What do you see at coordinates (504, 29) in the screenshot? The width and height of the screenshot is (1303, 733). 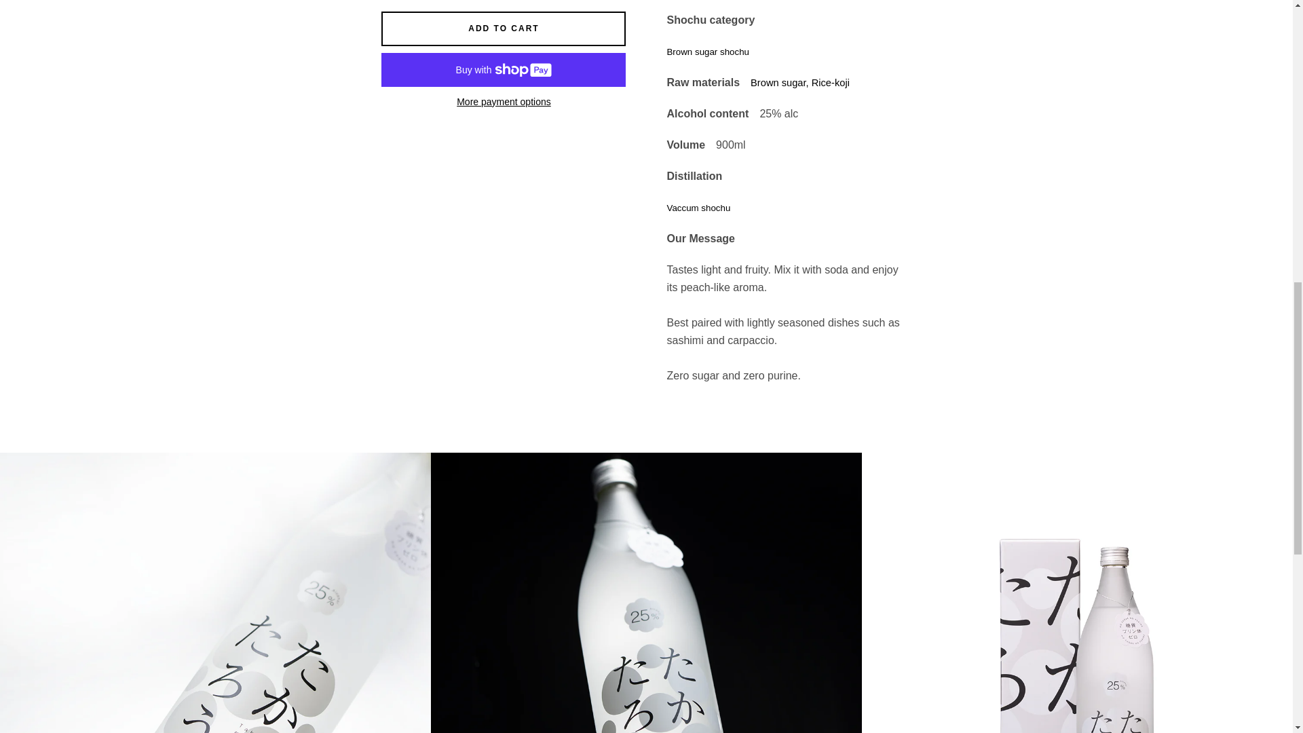 I see `ADD TO CART` at bounding box center [504, 29].